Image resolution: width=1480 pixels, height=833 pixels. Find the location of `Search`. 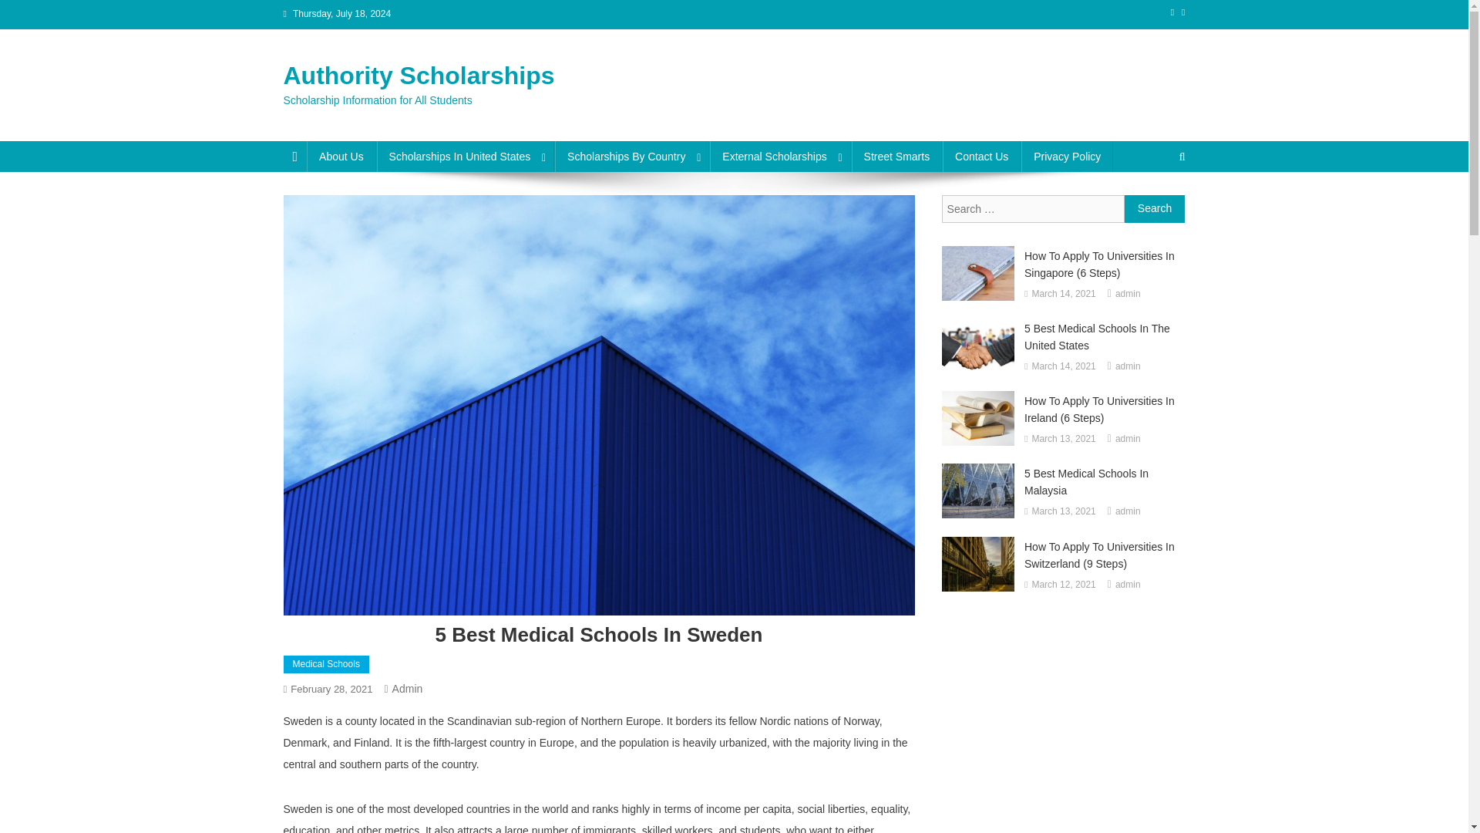

Search is located at coordinates (1155, 208).